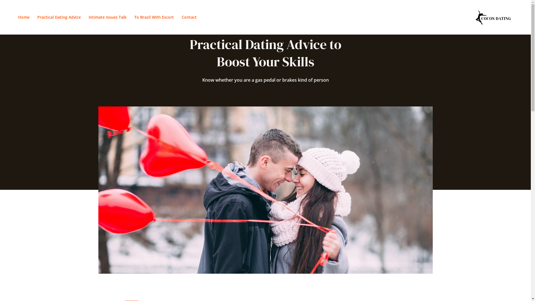 This screenshot has height=301, width=535. Describe the element at coordinates (108, 17) in the screenshot. I see `Intimate Issues Talk` at that location.